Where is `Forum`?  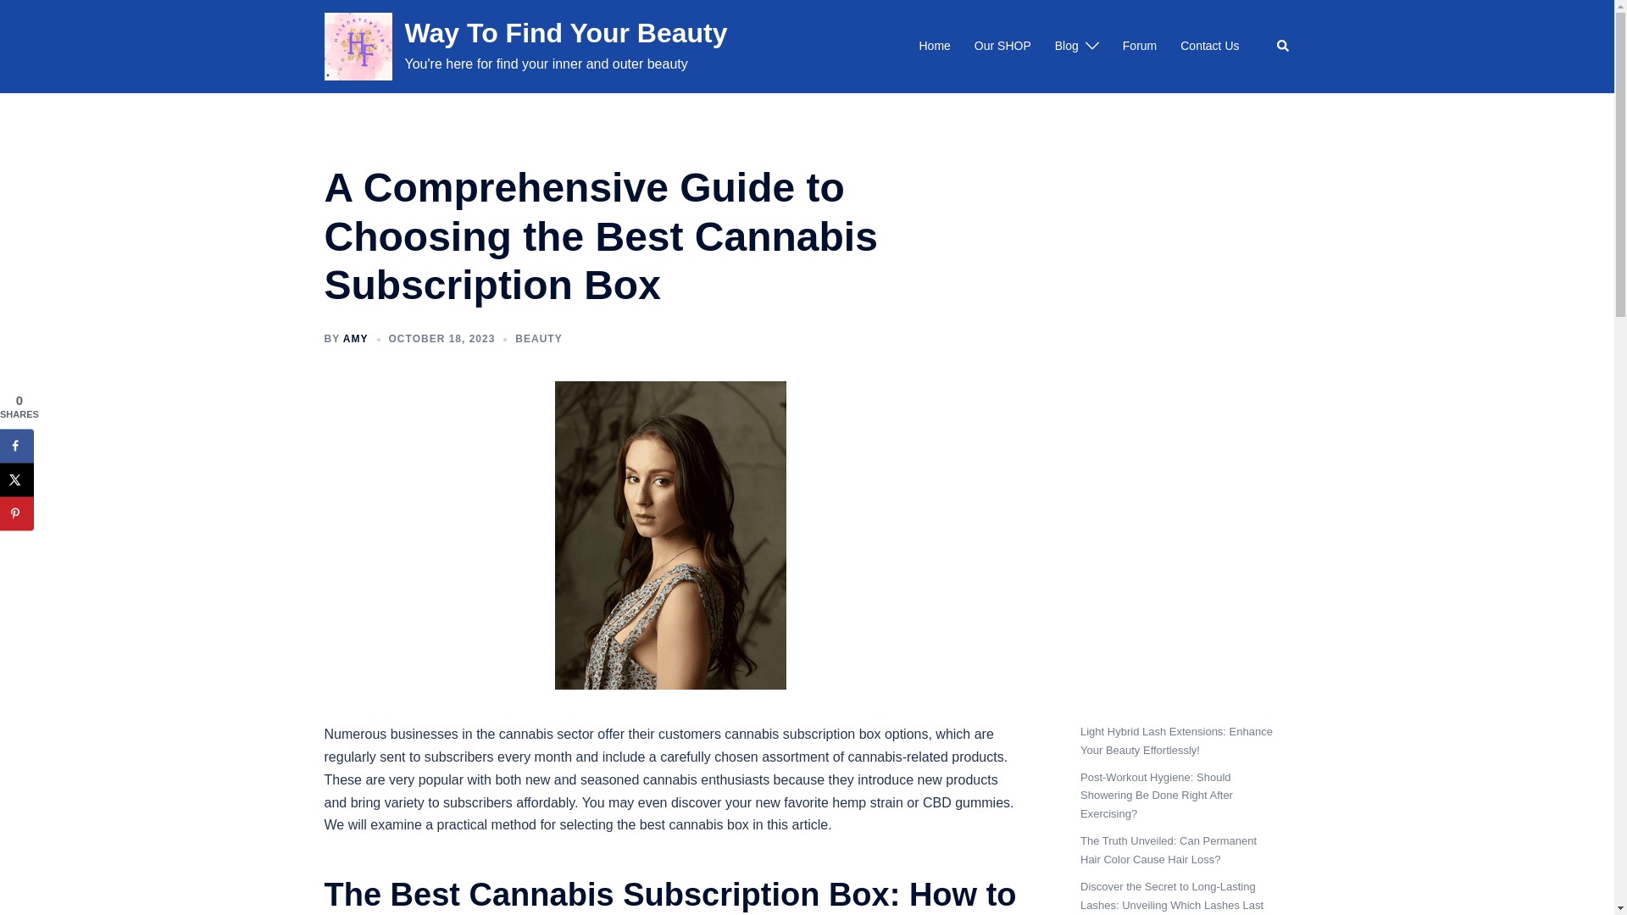
Forum is located at coordinates (1139, 46).